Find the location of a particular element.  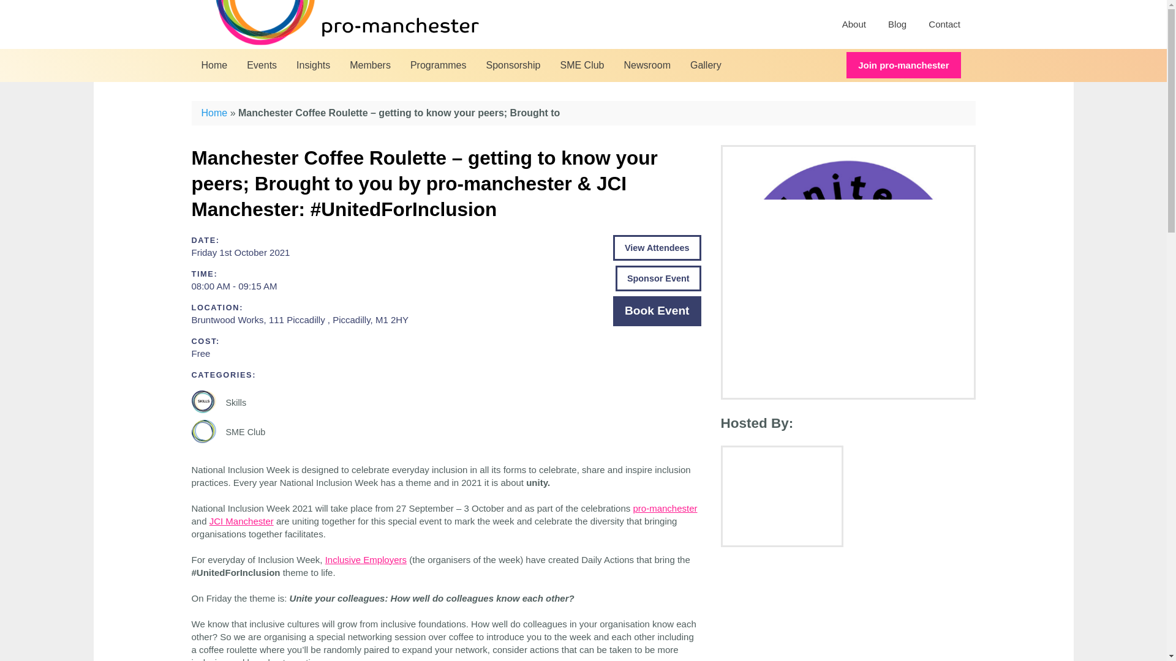

Members is located at coordinates (370, 65).